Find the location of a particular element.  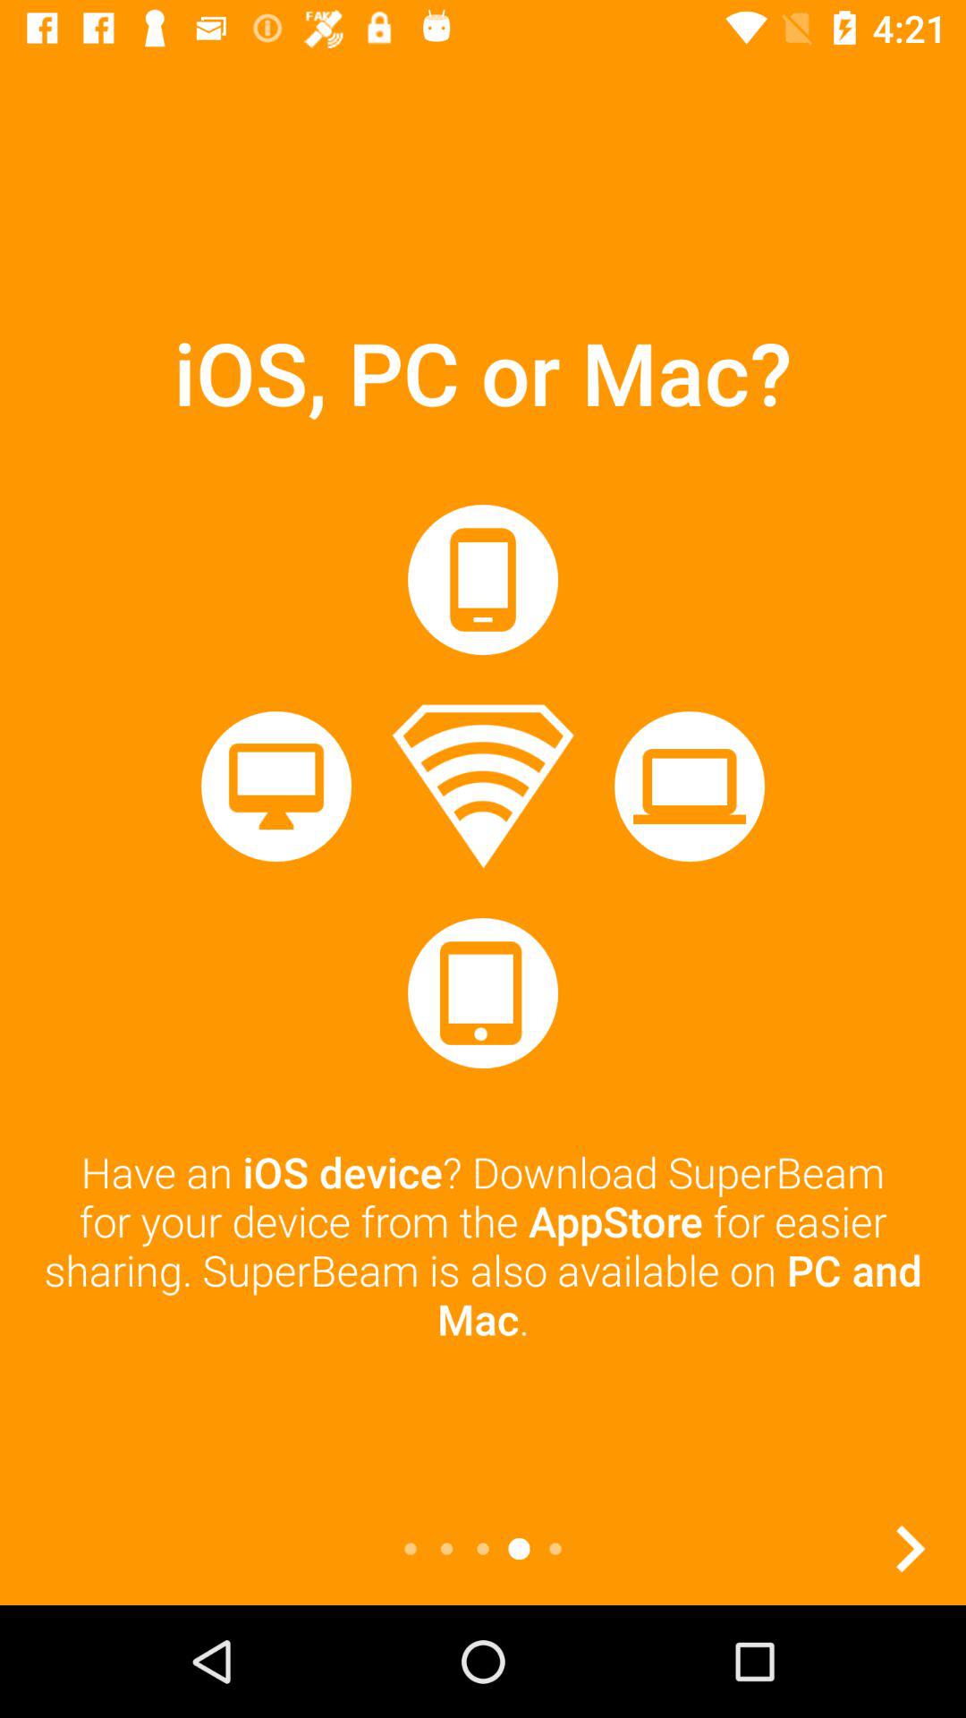

next page arrow is located at coordinates (910, 1549).